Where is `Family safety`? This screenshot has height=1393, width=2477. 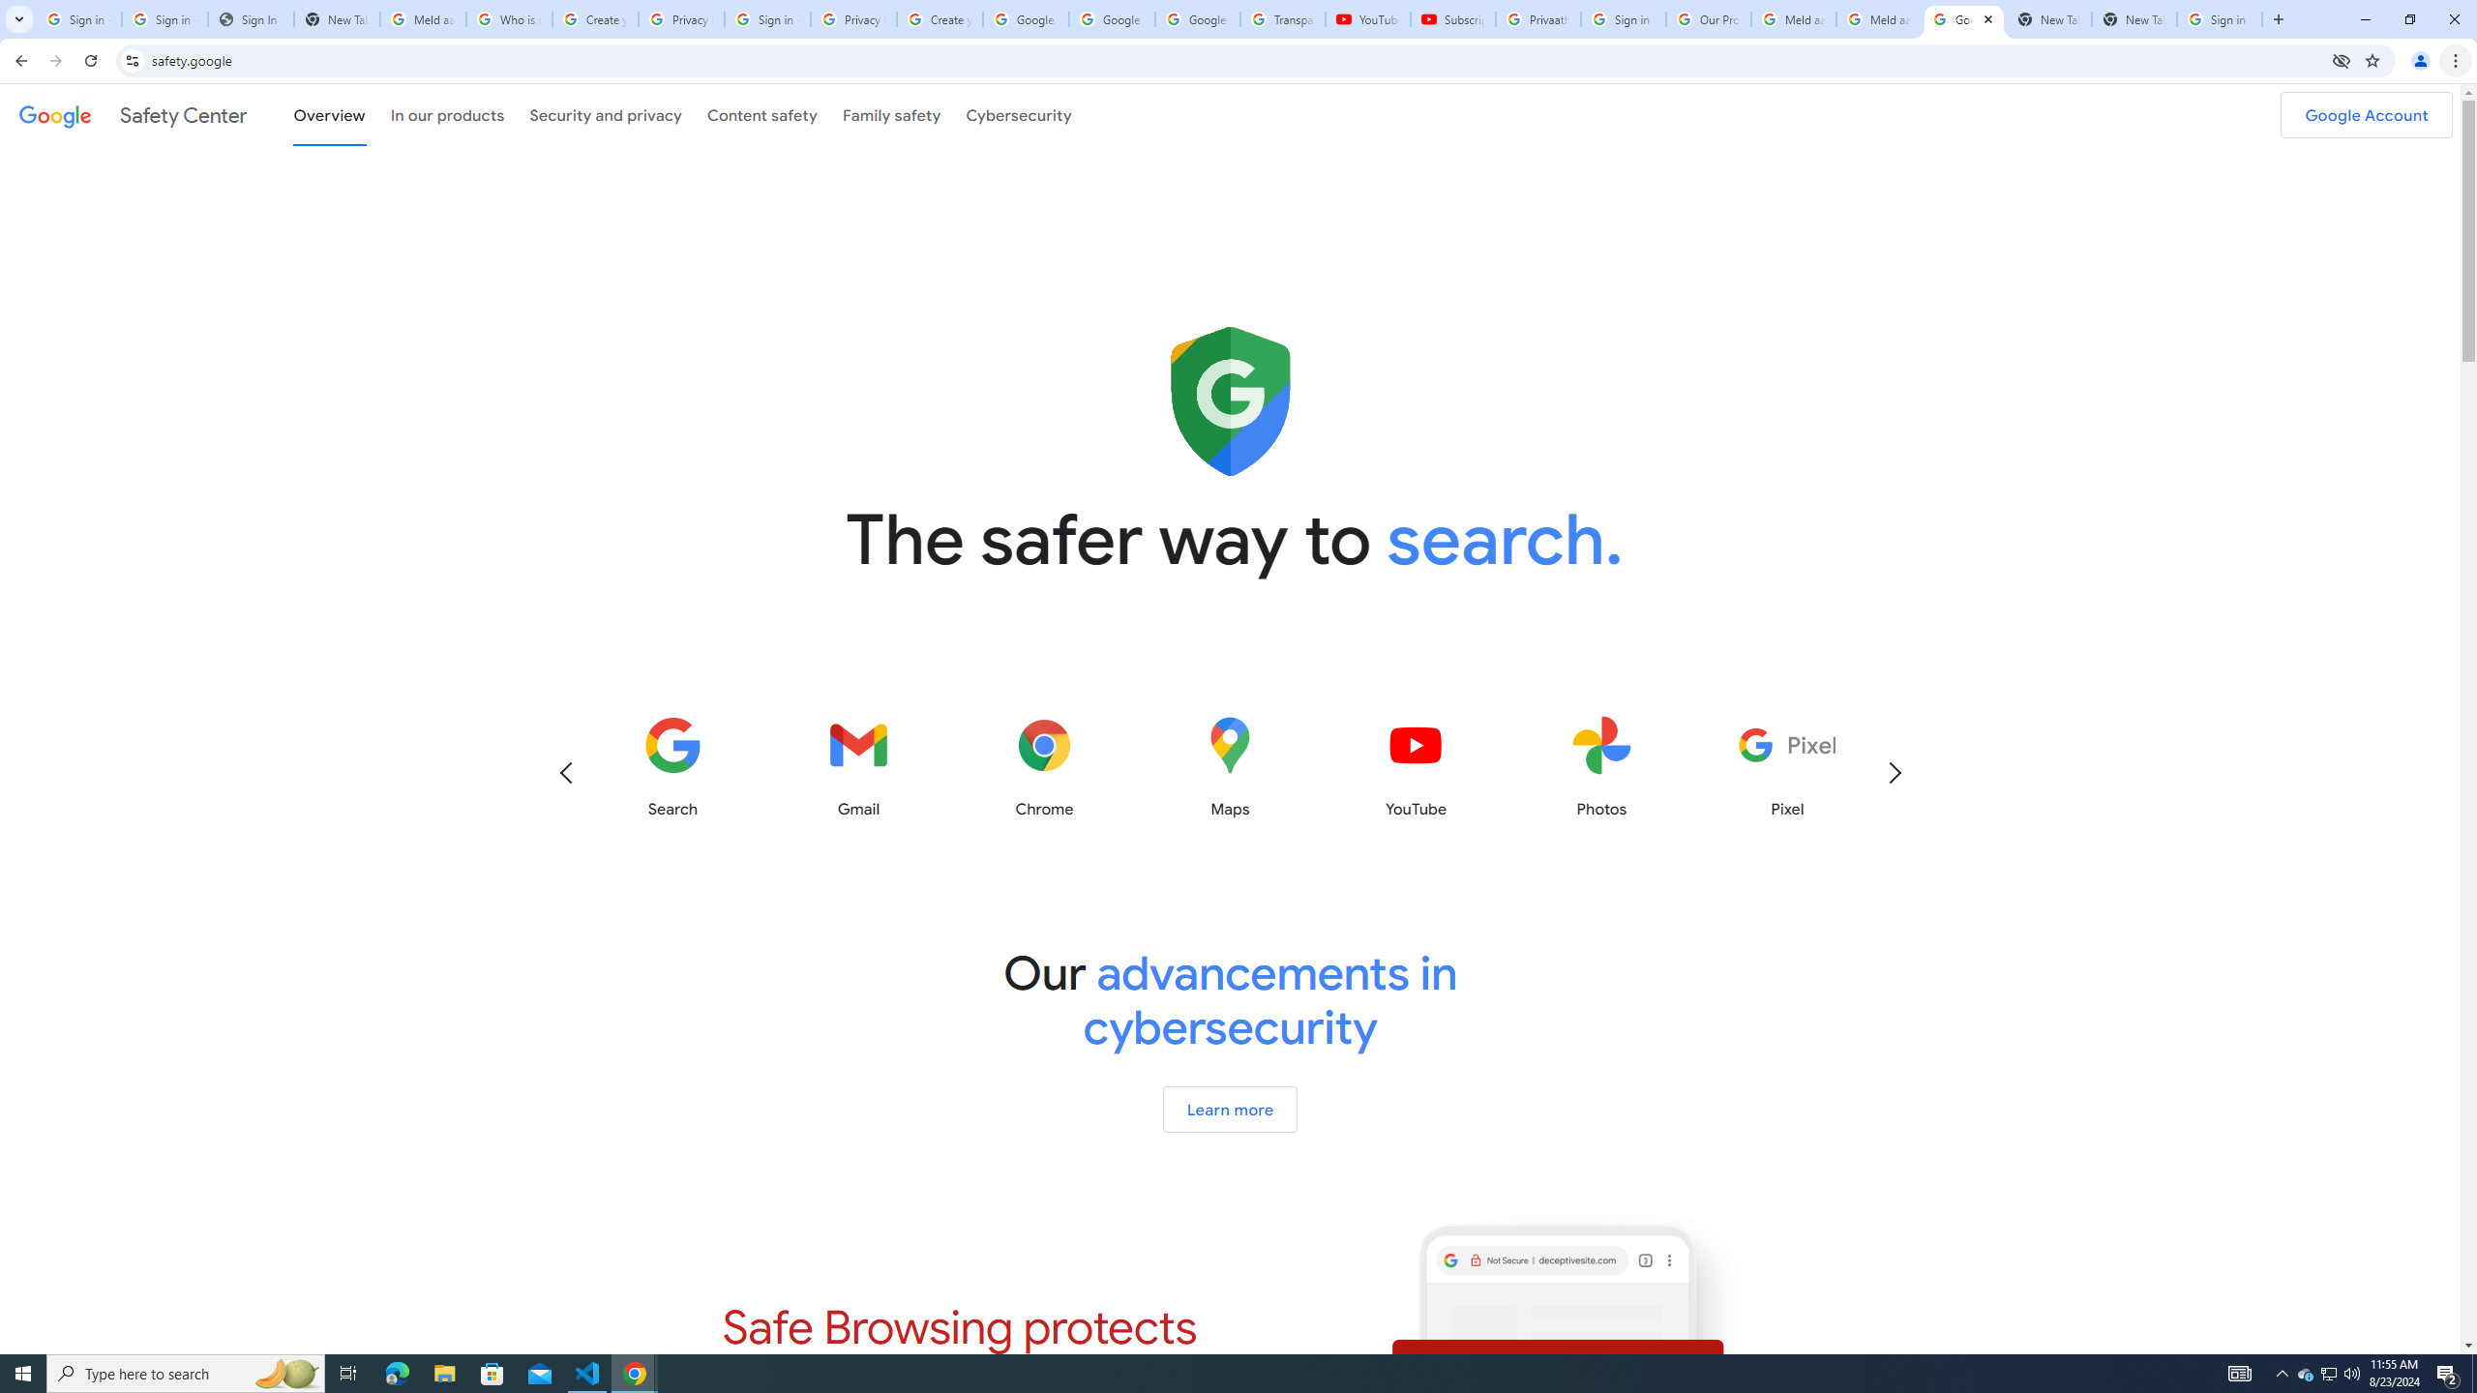
Family safety is located at coordinates (891, 114).